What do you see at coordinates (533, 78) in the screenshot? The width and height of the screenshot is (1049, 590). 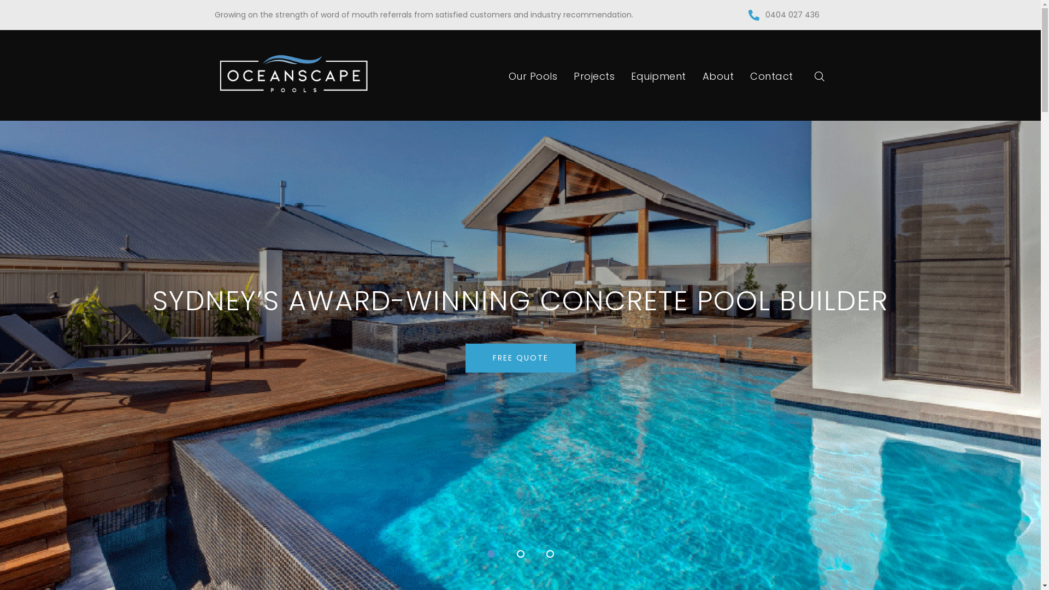 I see `Our Pools` at bounding box center [533, 78].